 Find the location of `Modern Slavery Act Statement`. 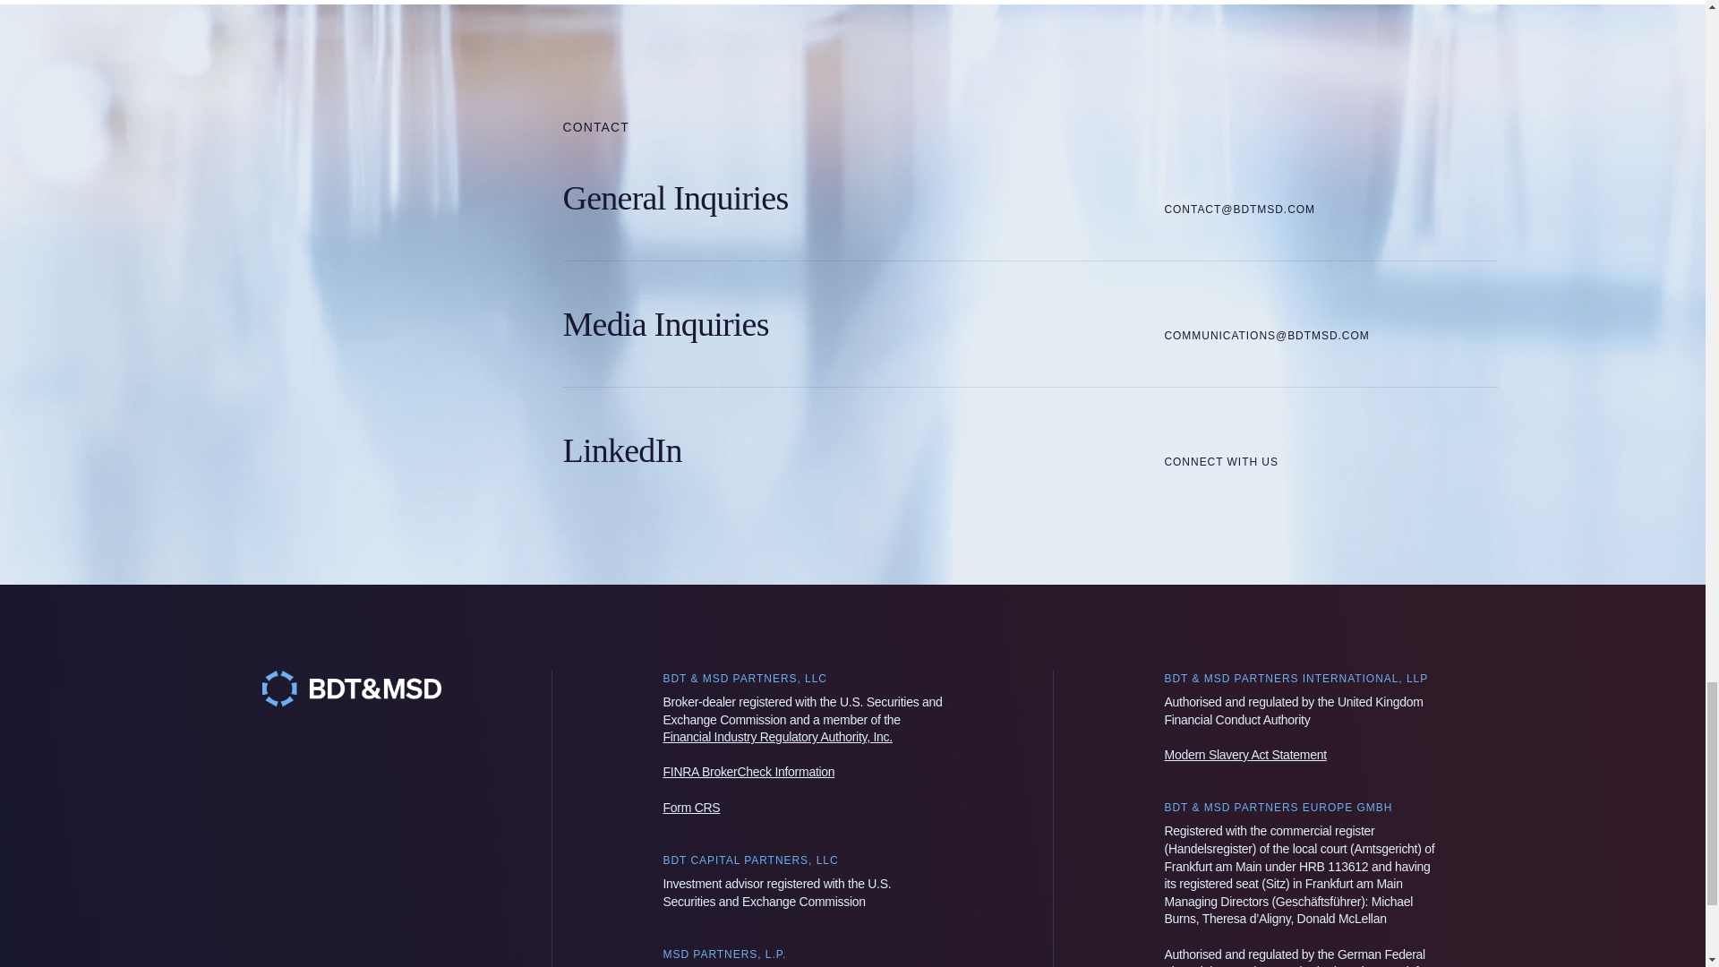

Modern Slavery Act Statement is located at coordinates (1244, 754).